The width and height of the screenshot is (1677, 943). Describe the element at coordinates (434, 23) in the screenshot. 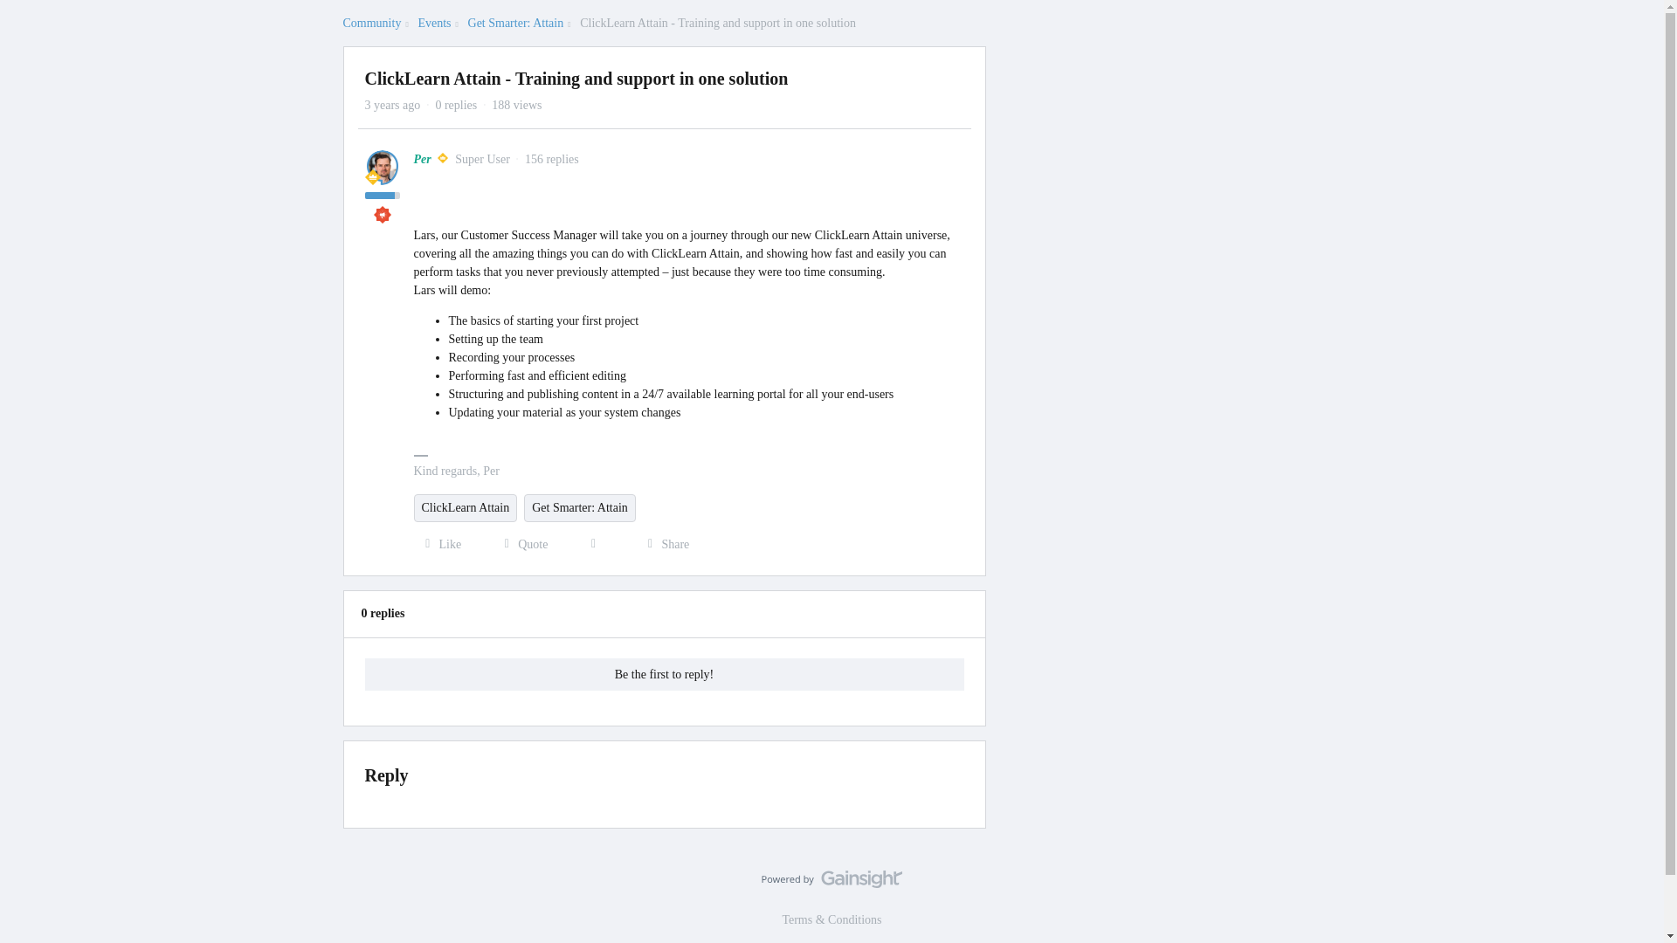

I see `Events` at that location.